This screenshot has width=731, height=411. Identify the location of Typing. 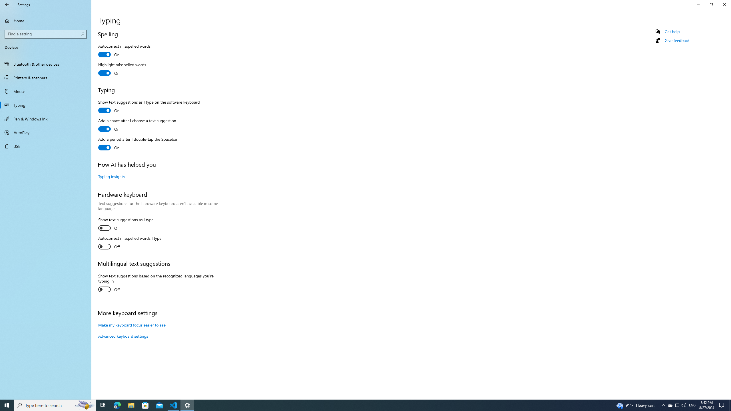
(46, 105).